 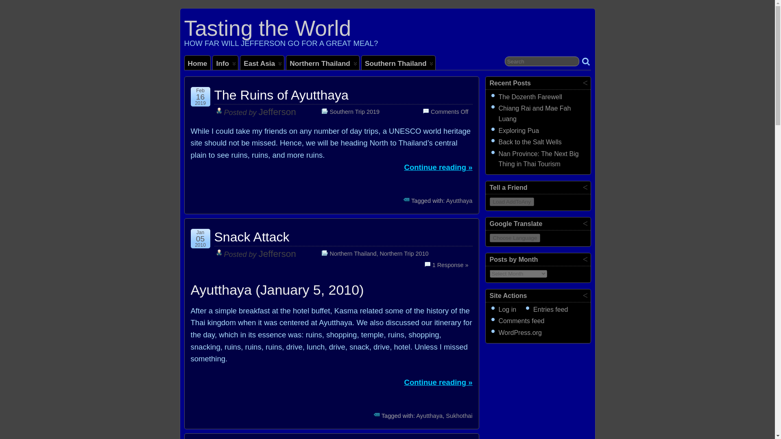 I want to click on  Northern Thailand, so click(x=323, y=63).